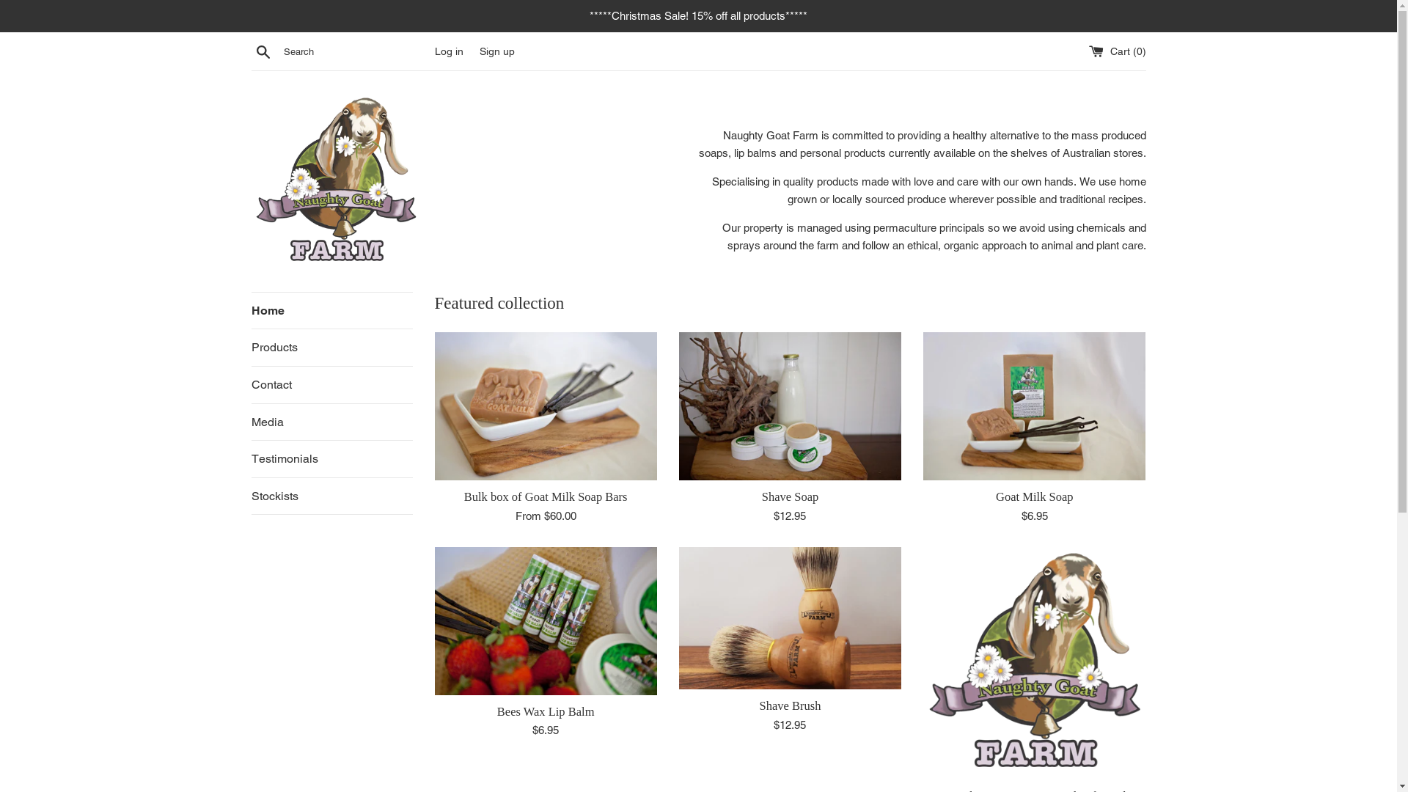 This screenshot has height=792, width=1408. I want to click on Testimonials, so click(331, 459).